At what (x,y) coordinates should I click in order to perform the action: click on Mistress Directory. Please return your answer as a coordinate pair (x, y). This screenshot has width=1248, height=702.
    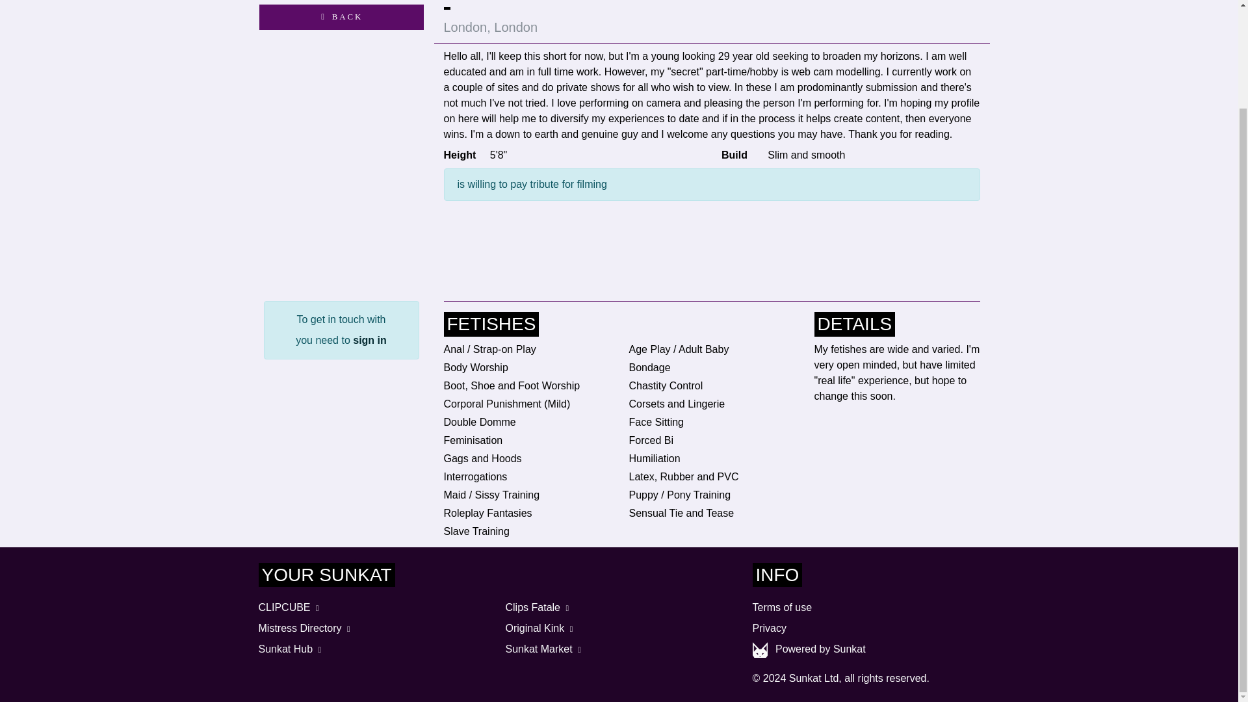
    Looking at the image, I should click on (305, 628).